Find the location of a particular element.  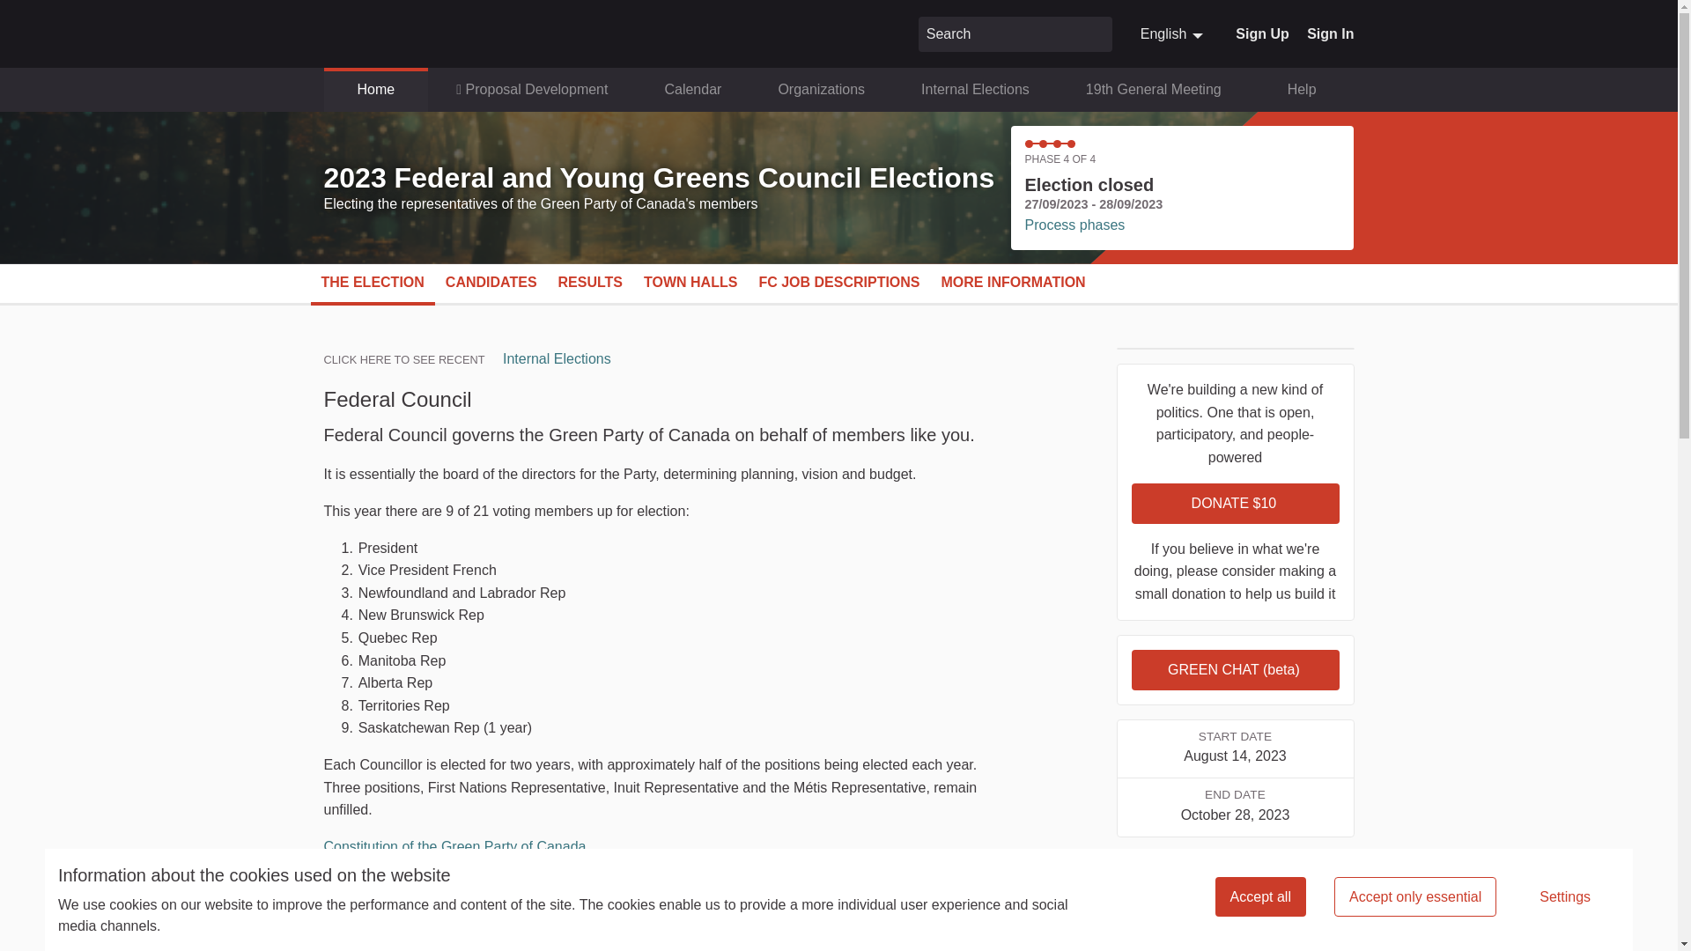

RESULTS is located at coordinates (590, 282).